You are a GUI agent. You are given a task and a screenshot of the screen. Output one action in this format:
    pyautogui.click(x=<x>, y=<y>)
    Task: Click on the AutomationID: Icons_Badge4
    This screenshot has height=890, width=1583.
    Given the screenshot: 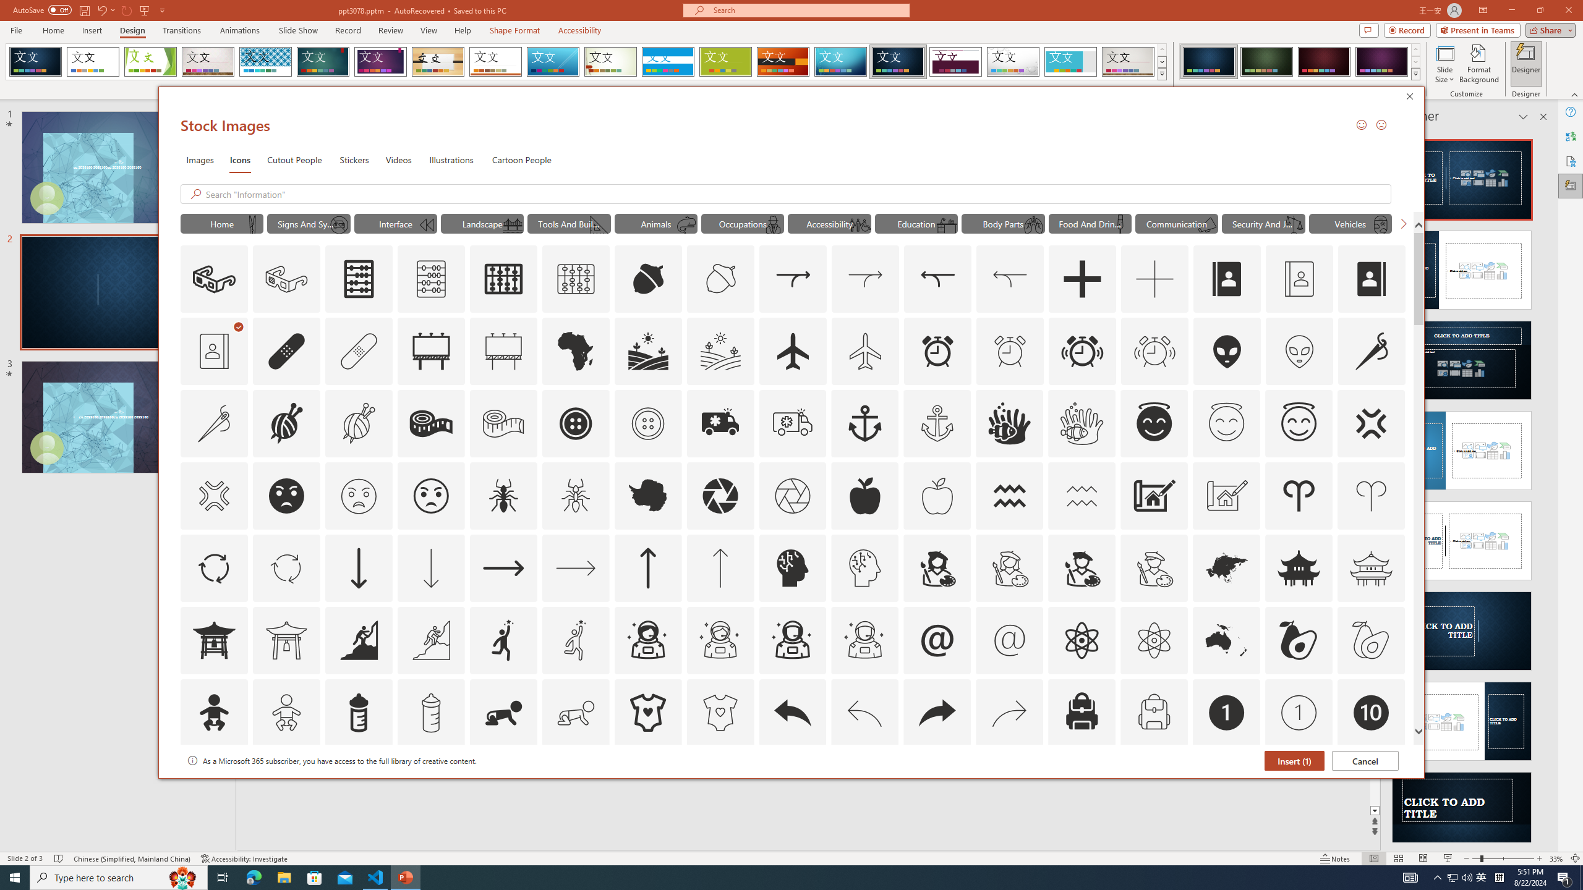 What is the action you would take?
    pyautogui.click(x=576, y=785)
    